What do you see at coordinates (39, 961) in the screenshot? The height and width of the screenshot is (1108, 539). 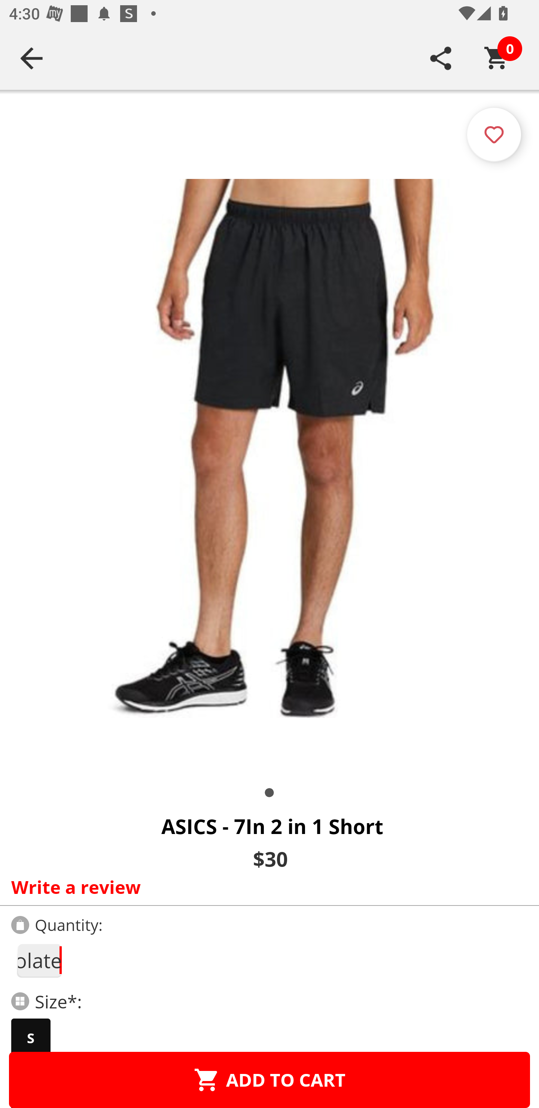 I see `1chocolate` at bounding box center [39, 961].